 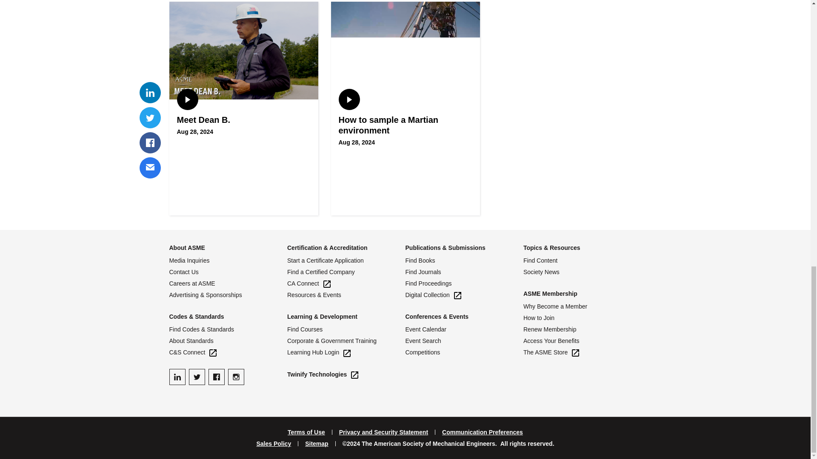 I want to click on ASME on Instagram, so click(x=236, y=377).